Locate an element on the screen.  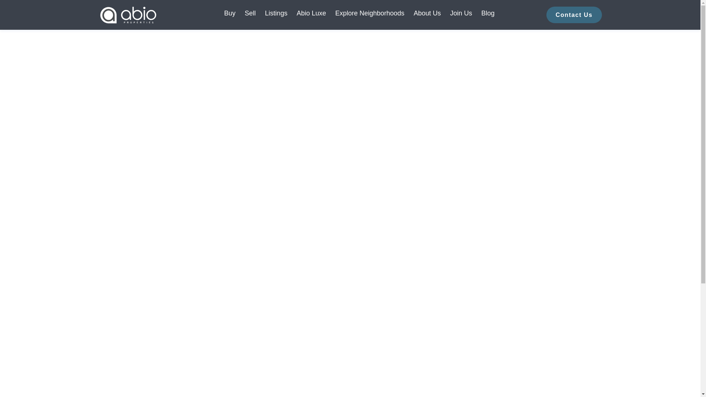
Contact Us is located at coordinates (574, 15).